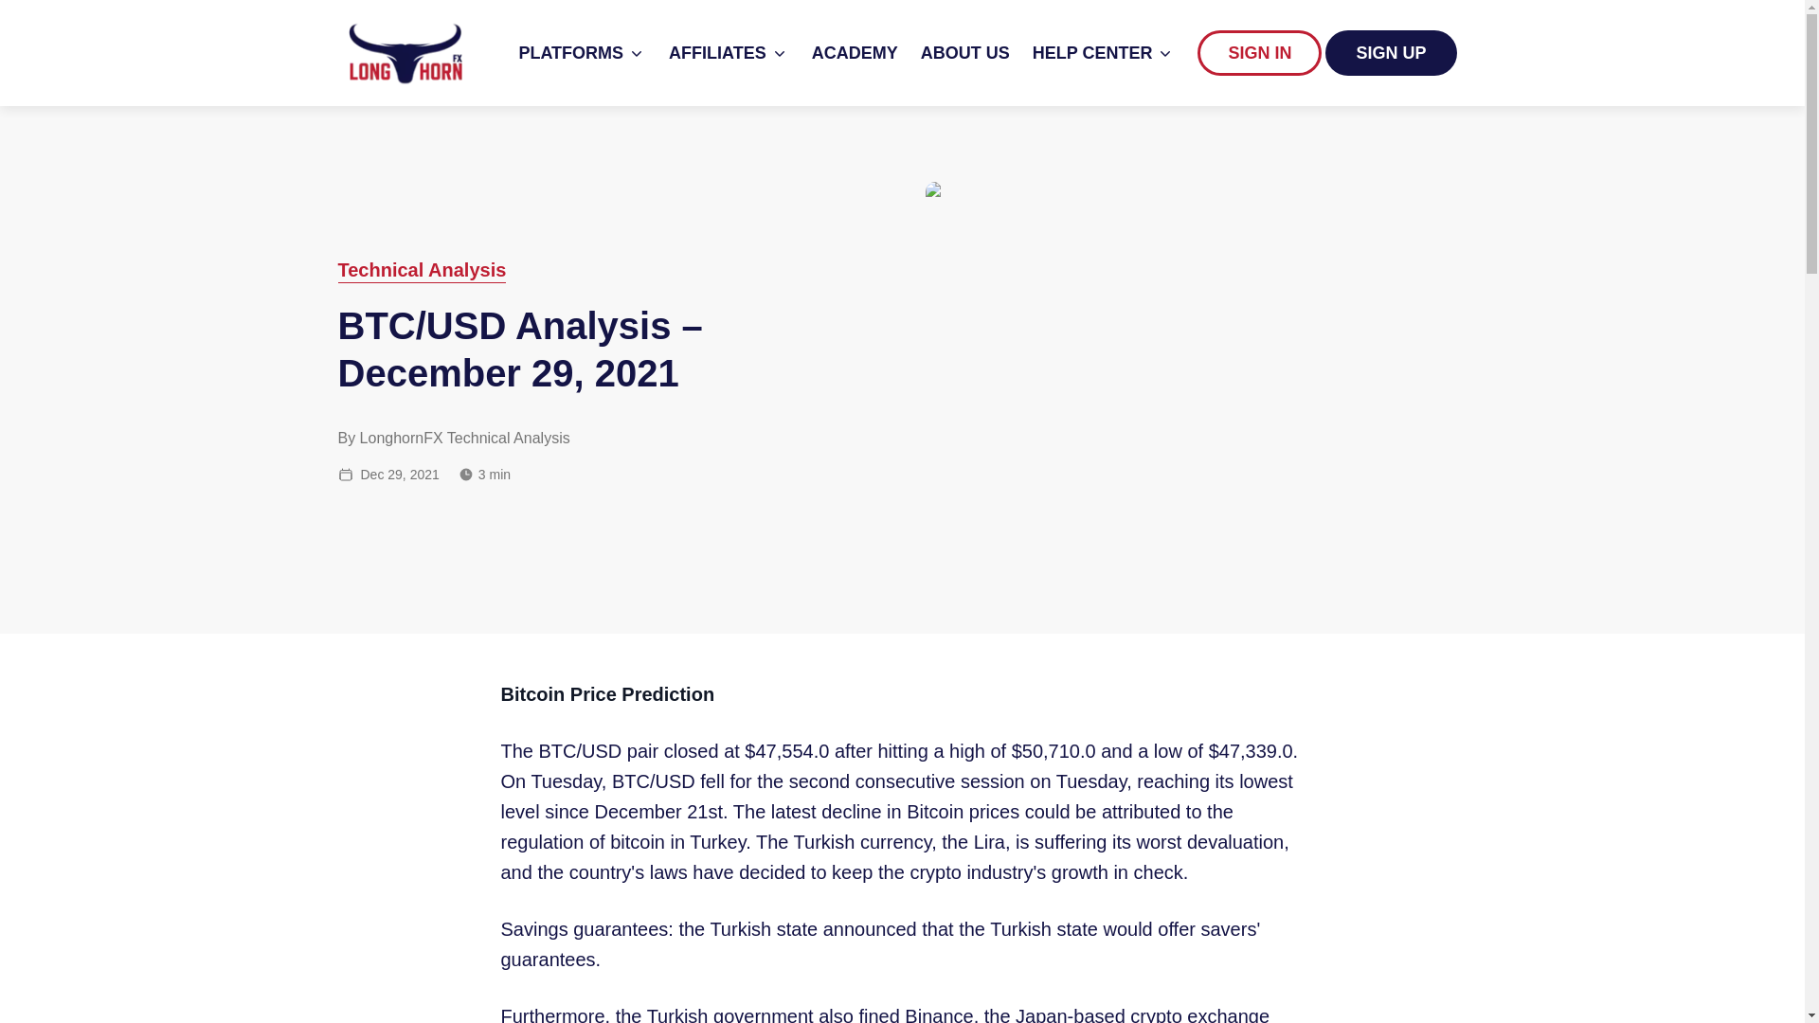 The height and width of the screenshot is (1023, 1819). What do you see at coordinates (1104, 53) in the screenshot?
I see `HELP CENTER` at bounding box center [1104, 53].